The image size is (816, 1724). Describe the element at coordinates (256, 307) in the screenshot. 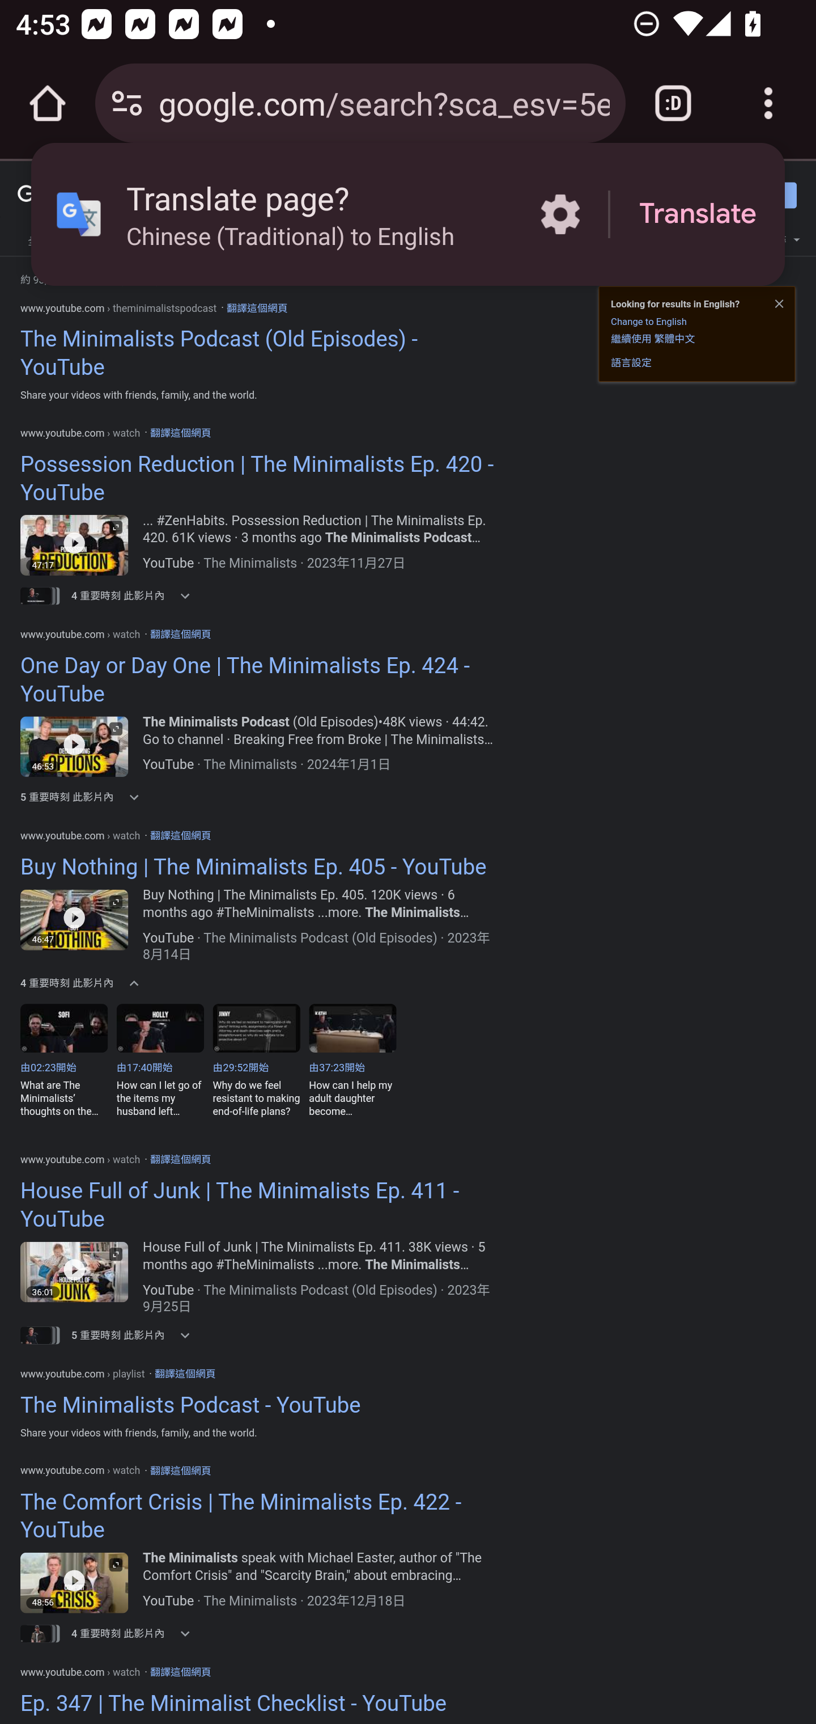

I see `翻譯這個網頁` at that location.